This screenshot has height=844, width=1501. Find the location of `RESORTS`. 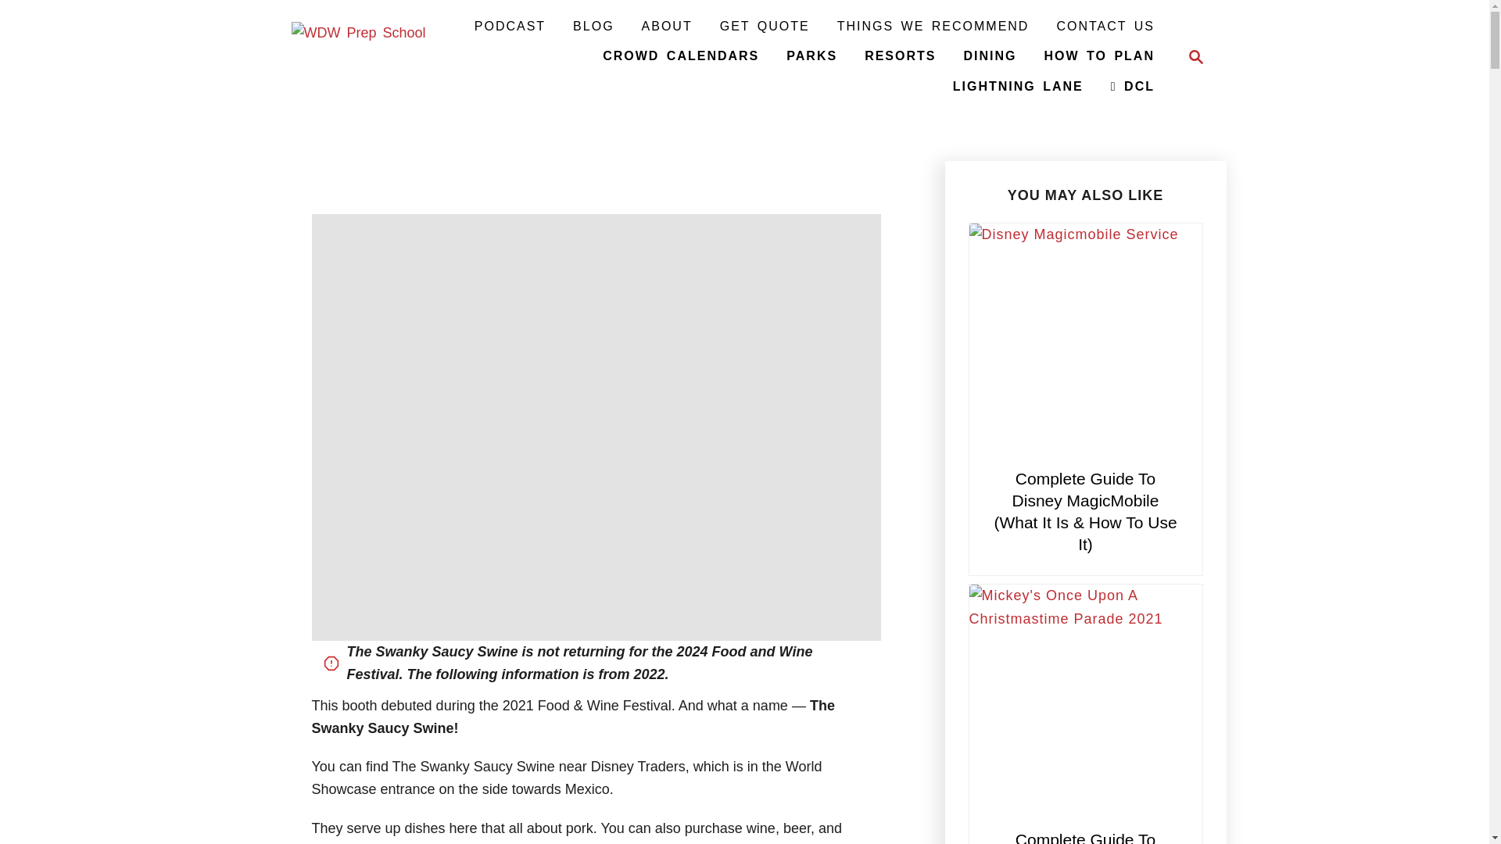

RESORTS is located at coordinates (901, 55).